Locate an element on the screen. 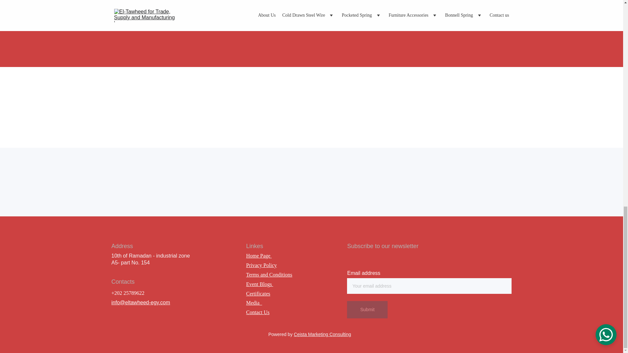 The width and height of the screenshot is (628, 353). Event Blog is located at coordinates (258, 284).